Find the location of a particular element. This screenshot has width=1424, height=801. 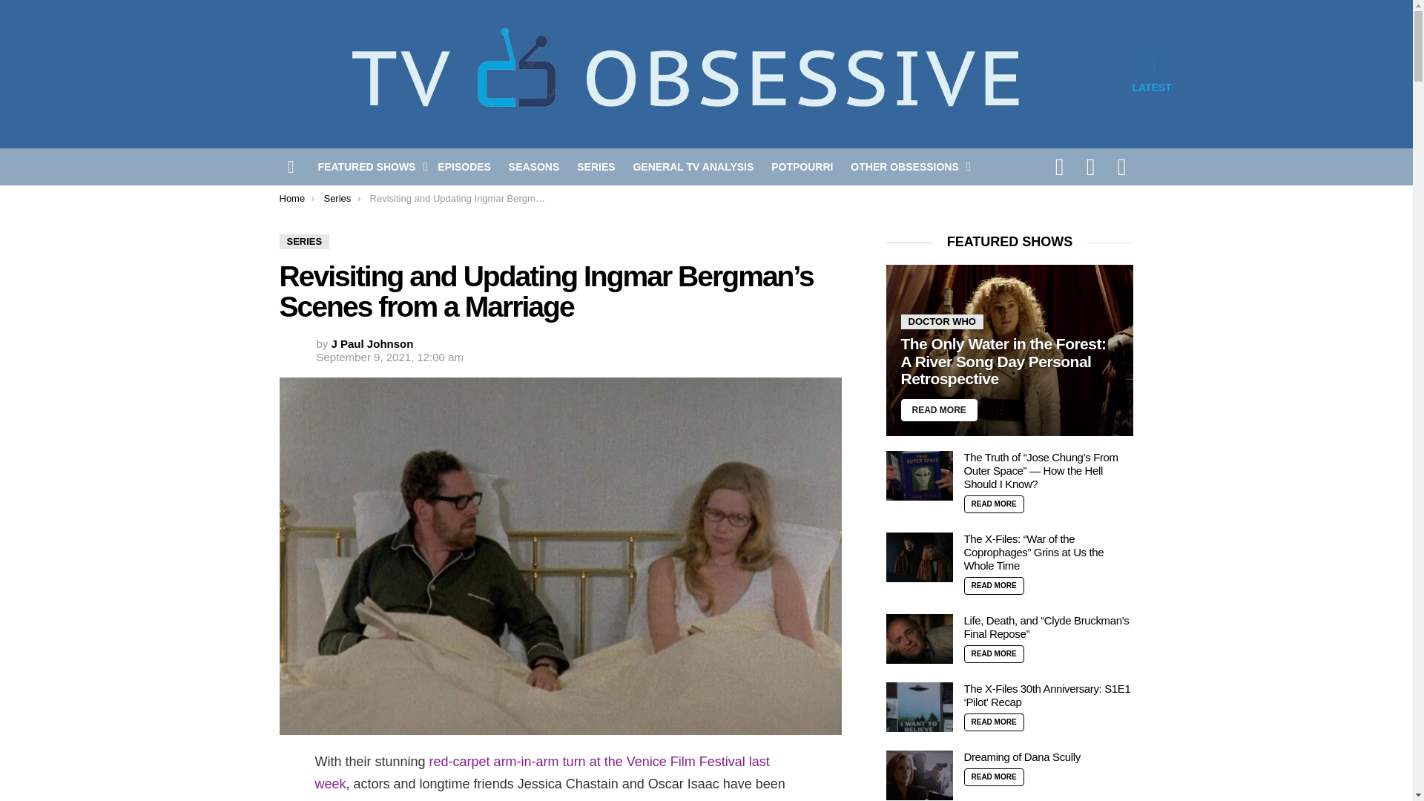

GENERAL TV ANALYSIS is located at coordinates (693, 166).